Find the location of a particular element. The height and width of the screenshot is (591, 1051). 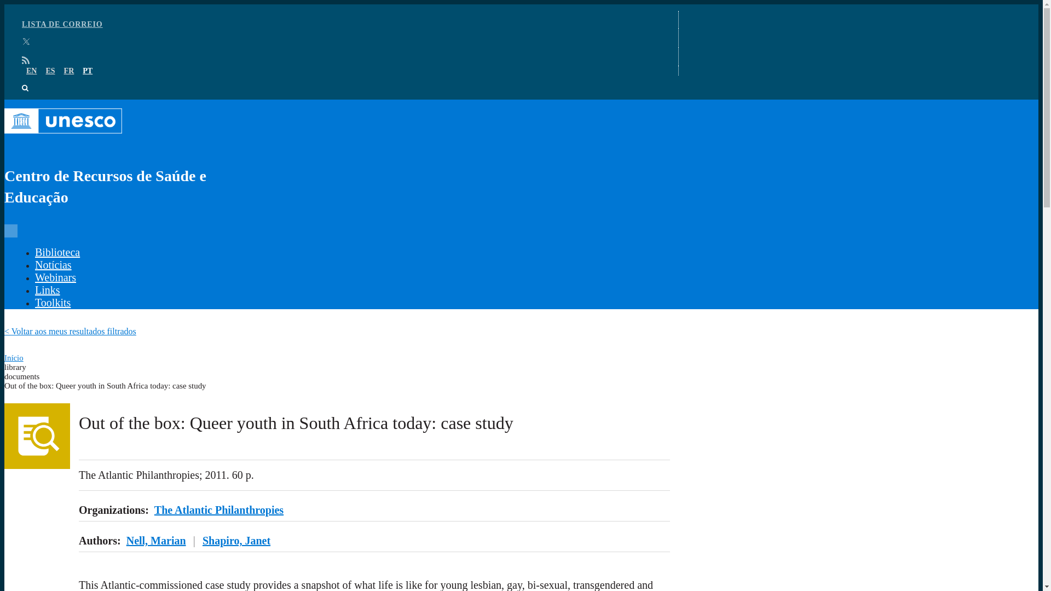

Webinars is located at coordinates (55, 277).